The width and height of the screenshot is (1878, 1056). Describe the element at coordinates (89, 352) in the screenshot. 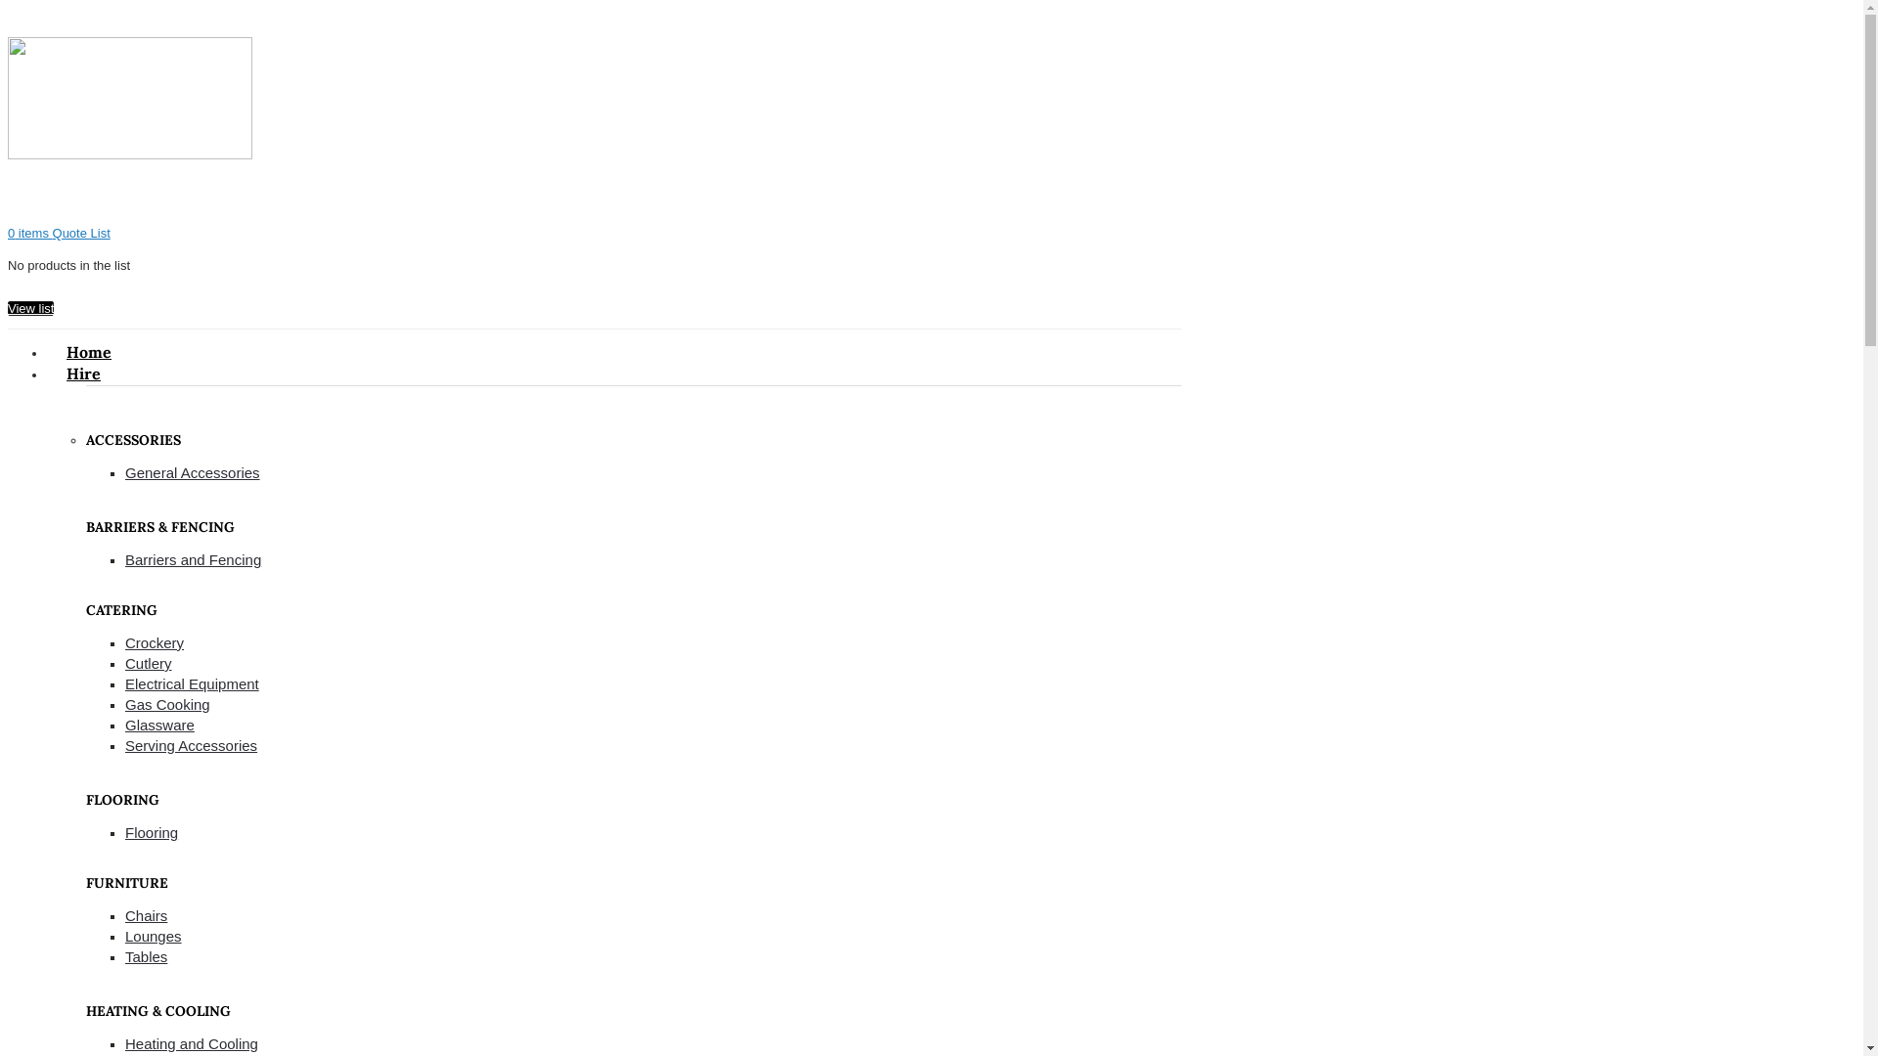

I see `Home` at that location.